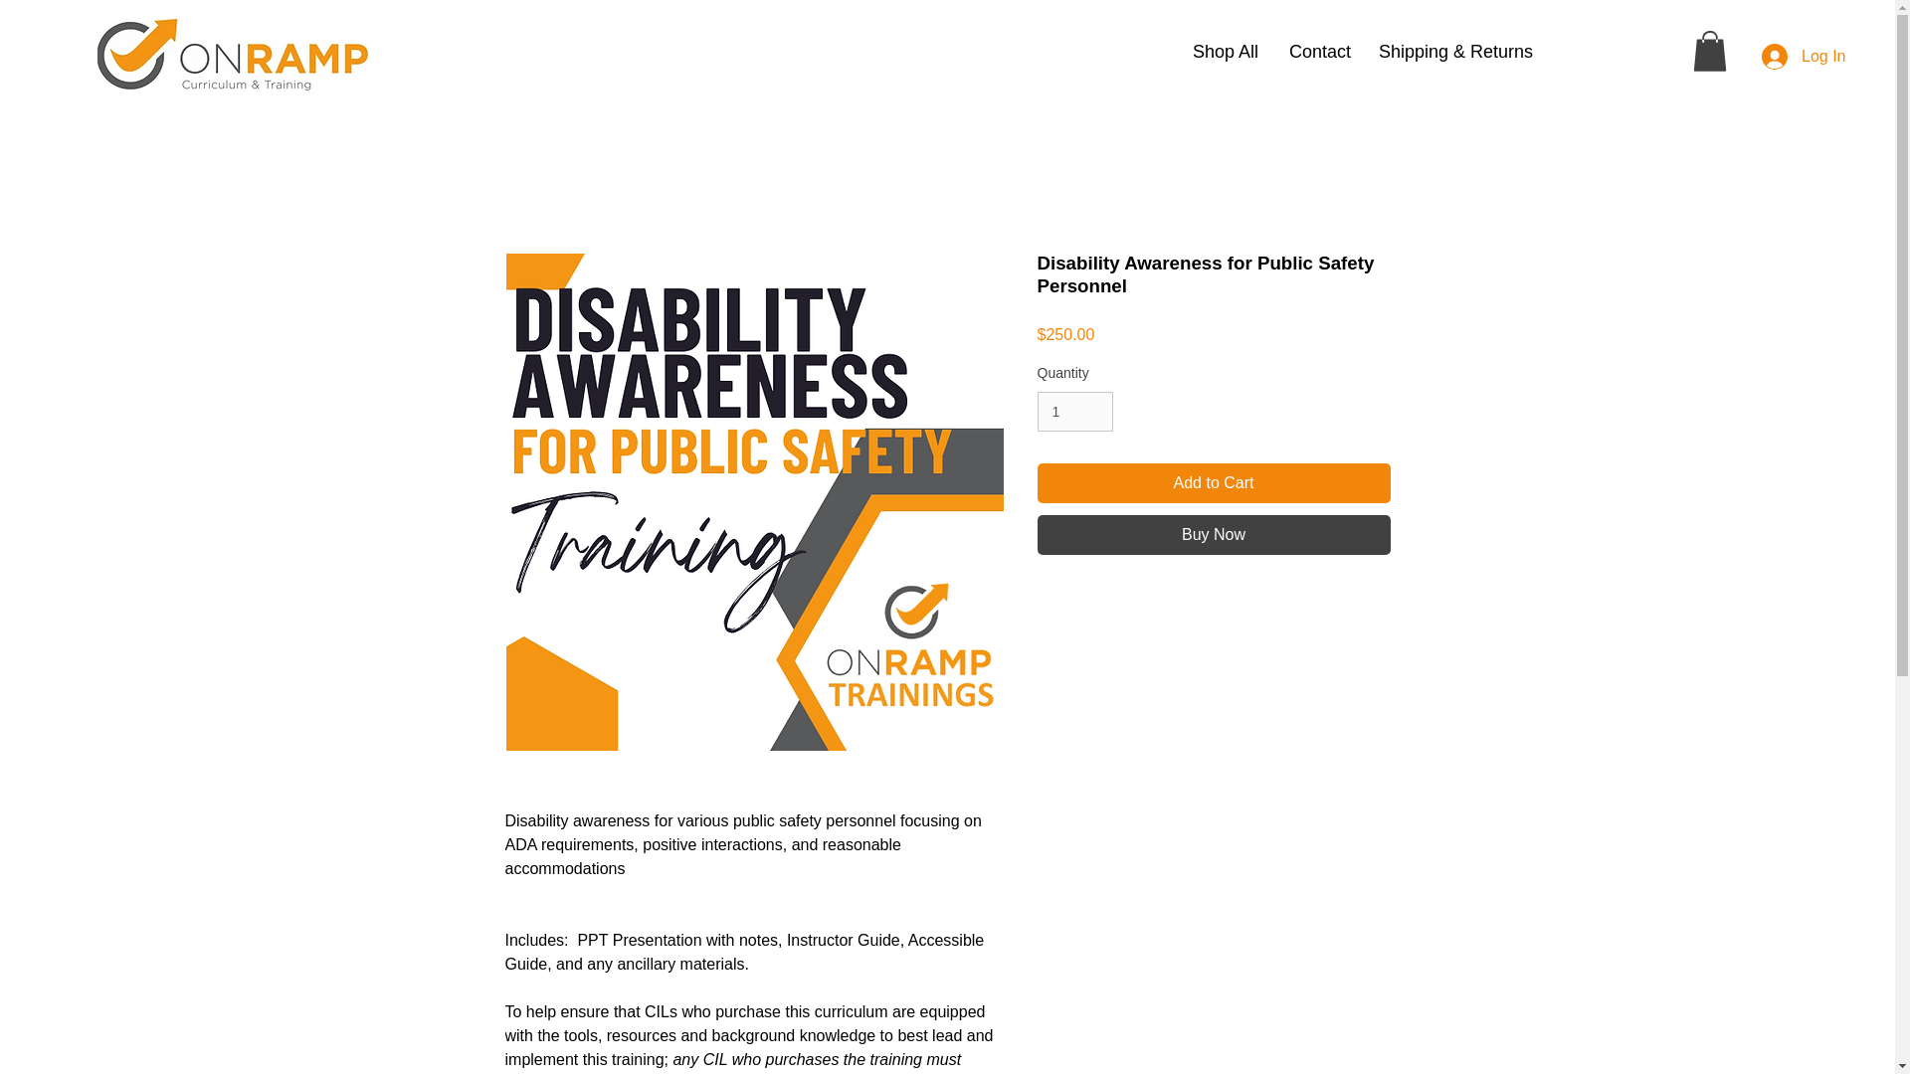 Image resolution: width=1910 pixels, height=1074 pixels. I want to click on Log In, so click(1789, 56).